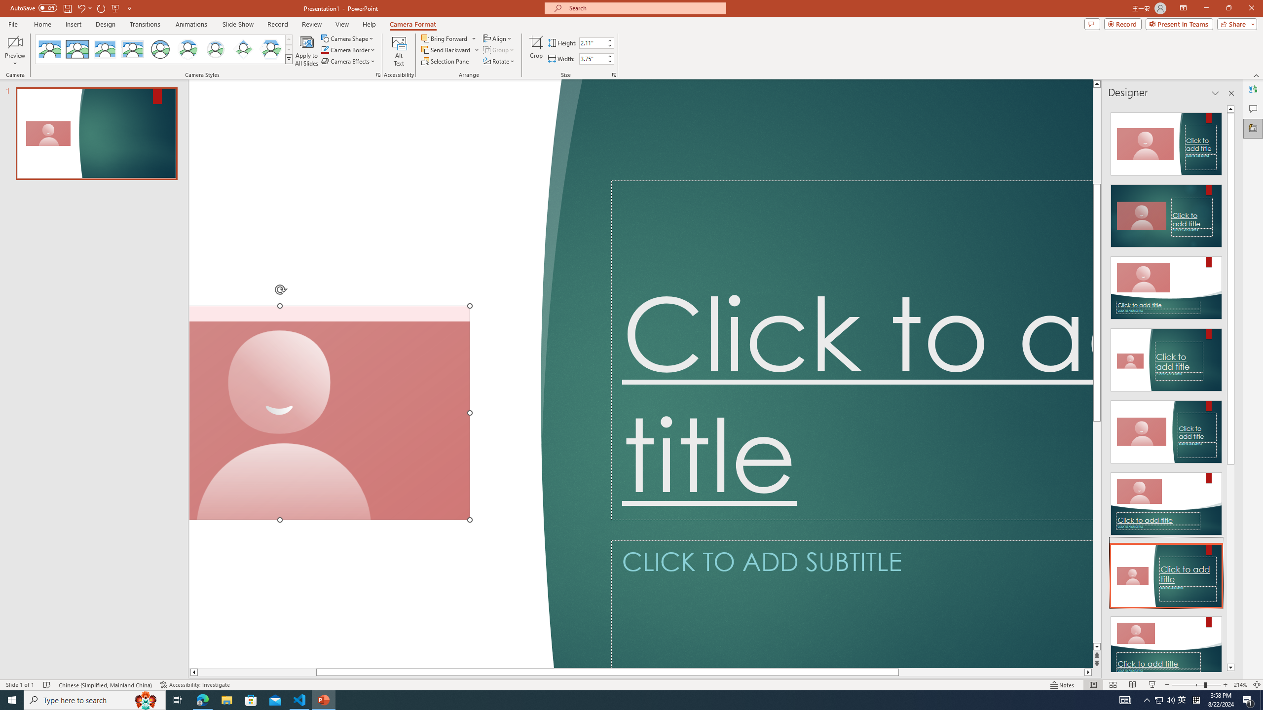 Image resolution: width=1263 pixels, height=710 pixels. Describe the element at coordinates (498, 38) in the screenshot. I see `Align` at that location.